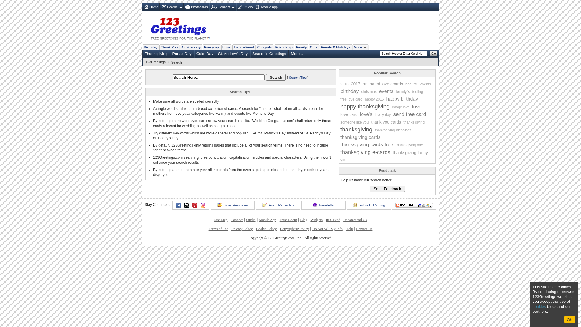 The image size is (581, 327). What do you see at coordinates (402, 99) in the screenshot?
I see `happy birthday` at bounding box center [402, 99].